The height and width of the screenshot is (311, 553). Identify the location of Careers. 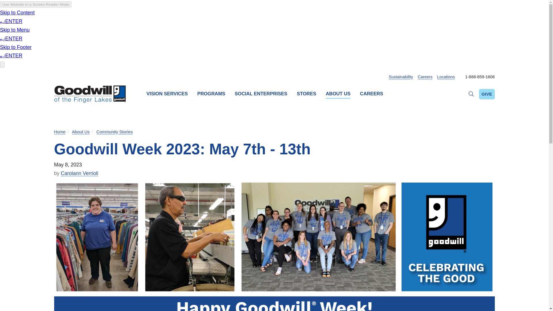
(425, 77).